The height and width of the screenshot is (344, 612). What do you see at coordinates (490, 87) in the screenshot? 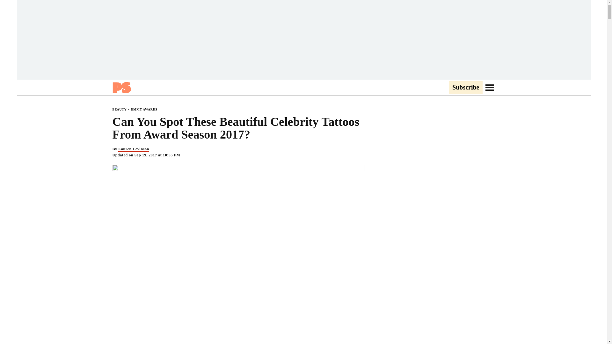
I see `Go to Navigation` at bounding box center [490, 87].